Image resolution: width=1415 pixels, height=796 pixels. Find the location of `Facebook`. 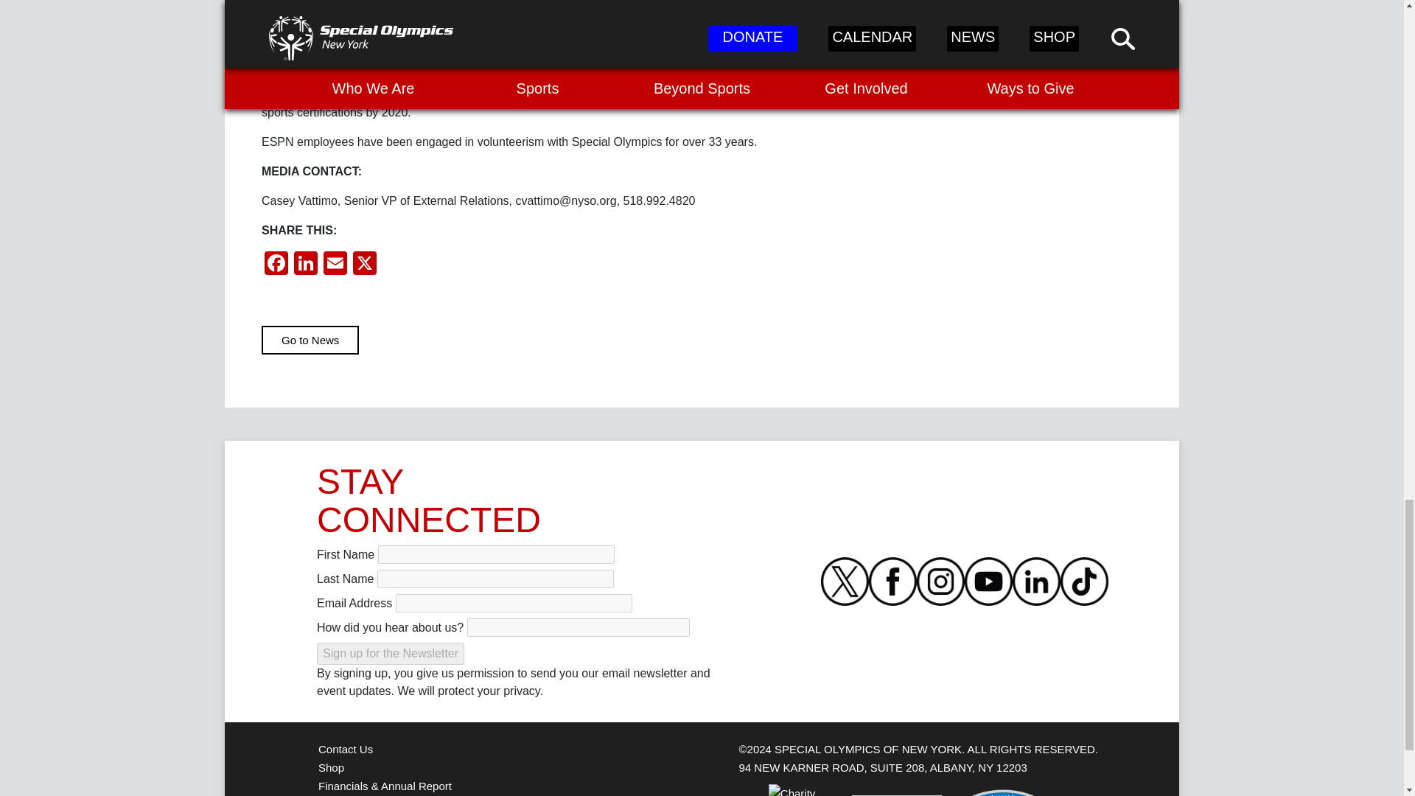

Facebook is located at coordinates (276, 265).